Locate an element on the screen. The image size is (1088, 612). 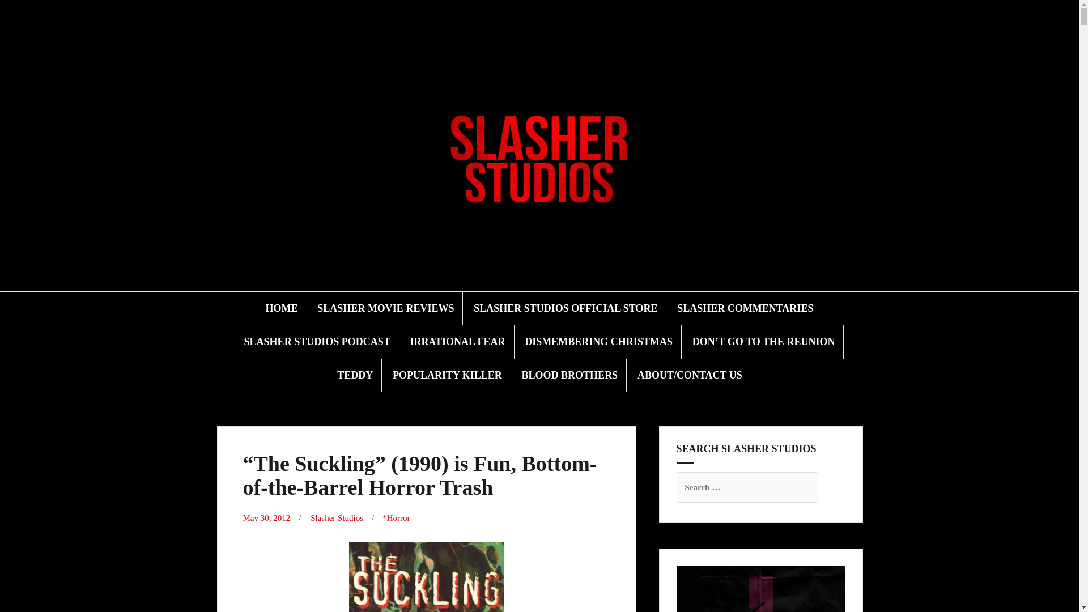
Irrational Fear is located at coordinates (533, 12).